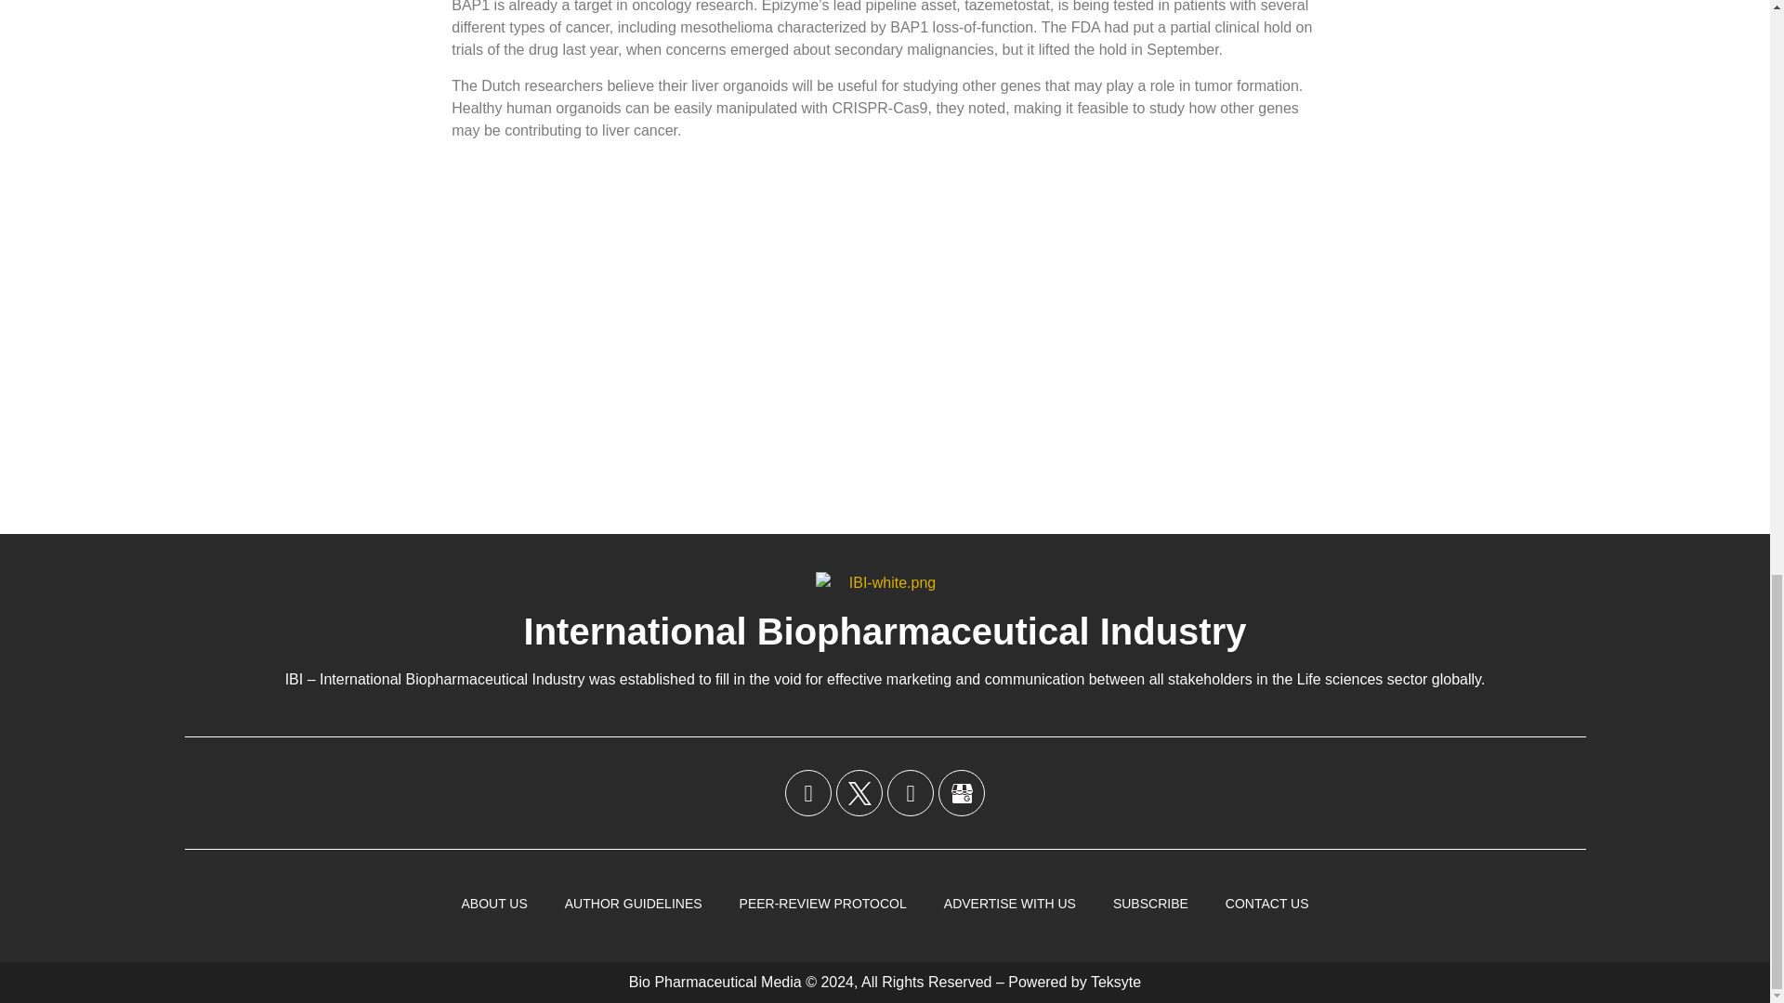  What do you see at coordinates (885, 583) in the screenshot?
I see `IBI-white.png` at bounding box center [885, 583].